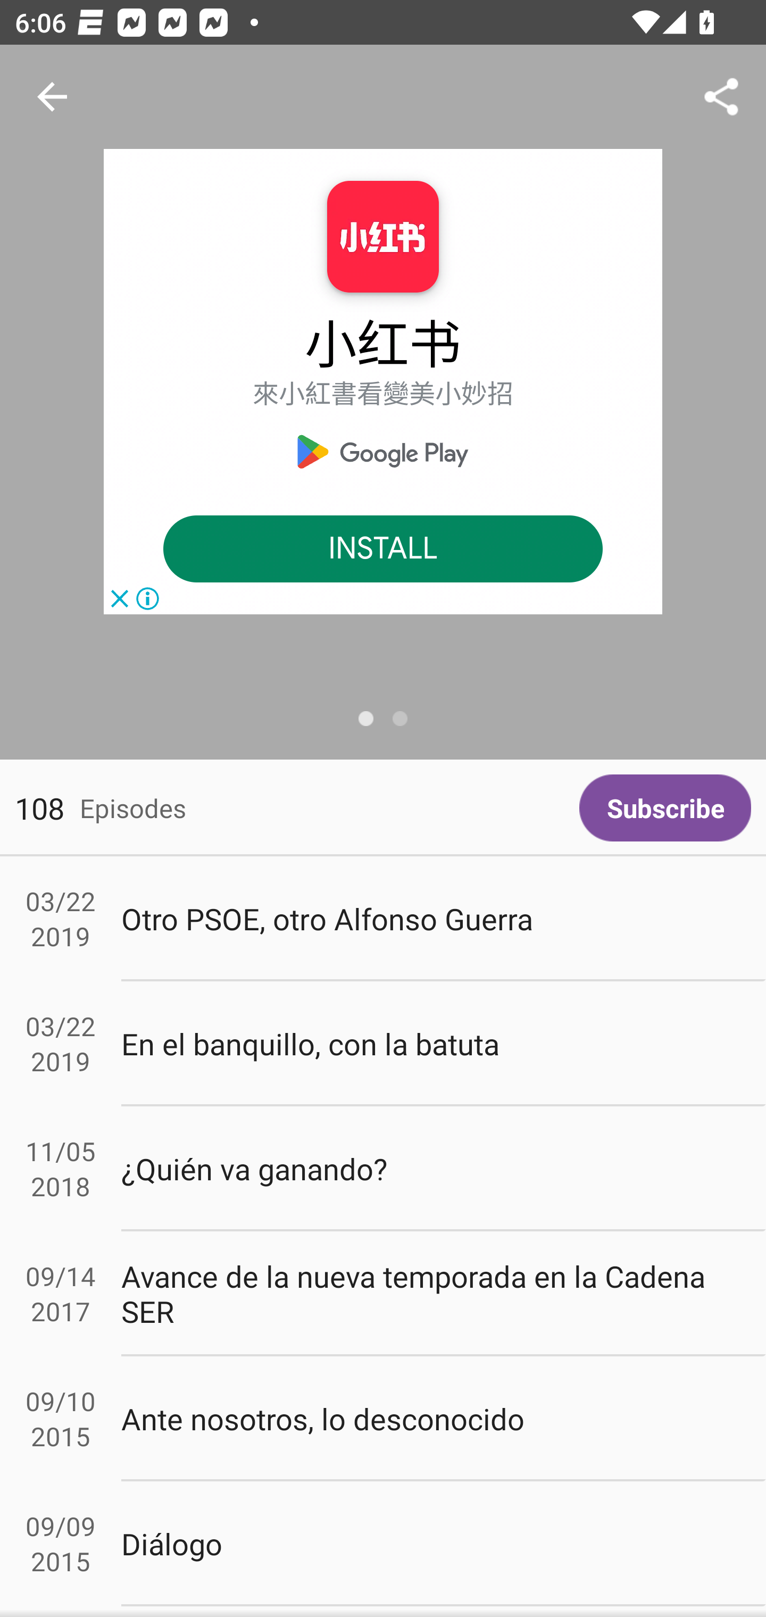 This screenshot has height=1617, width=766. I want to click on 03/22 2019 Otro PSOE, otro Alfonso Guerra, so click(383, 919).